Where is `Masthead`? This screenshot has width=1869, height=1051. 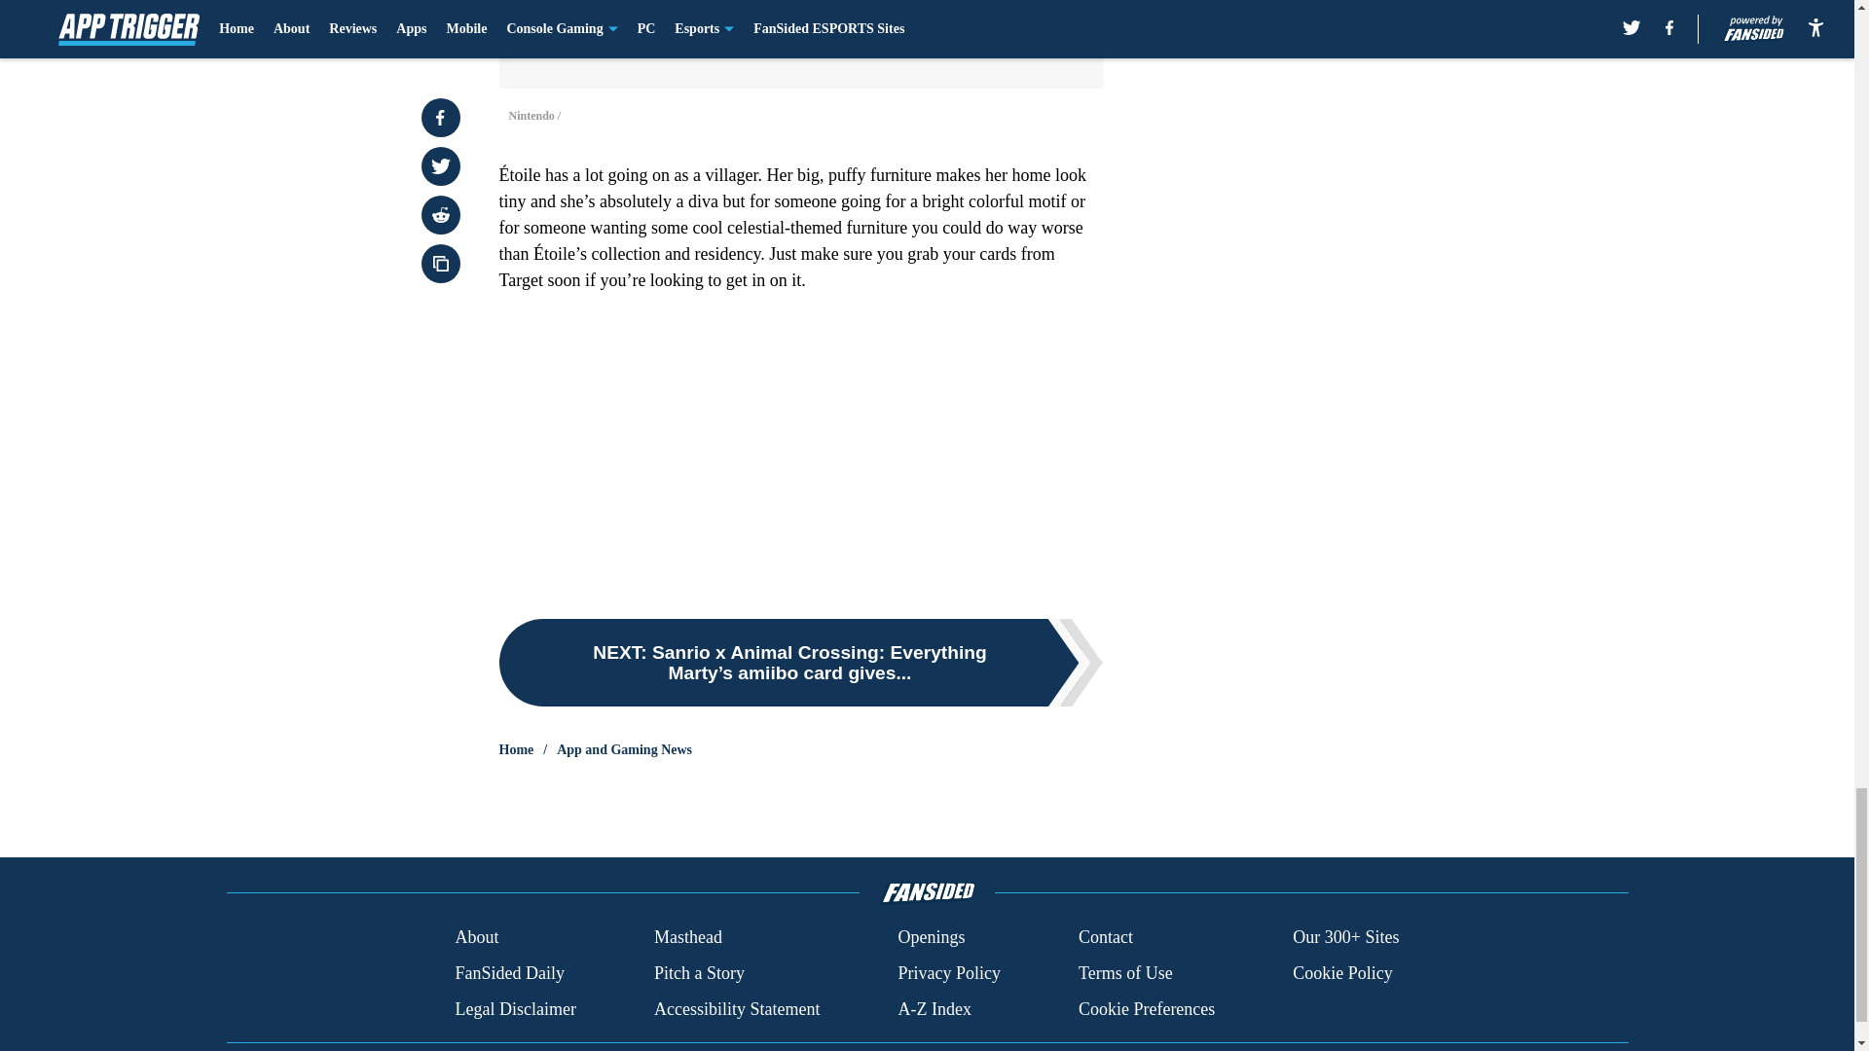
Masthead is located at coordinates (687, 938).